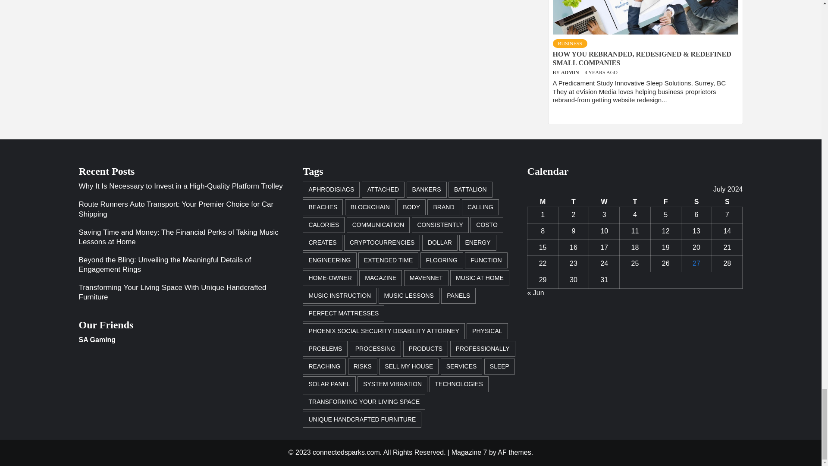 The height and width of the screenshot is (466, 828). I want to click on Thursday, so click(635, 202).